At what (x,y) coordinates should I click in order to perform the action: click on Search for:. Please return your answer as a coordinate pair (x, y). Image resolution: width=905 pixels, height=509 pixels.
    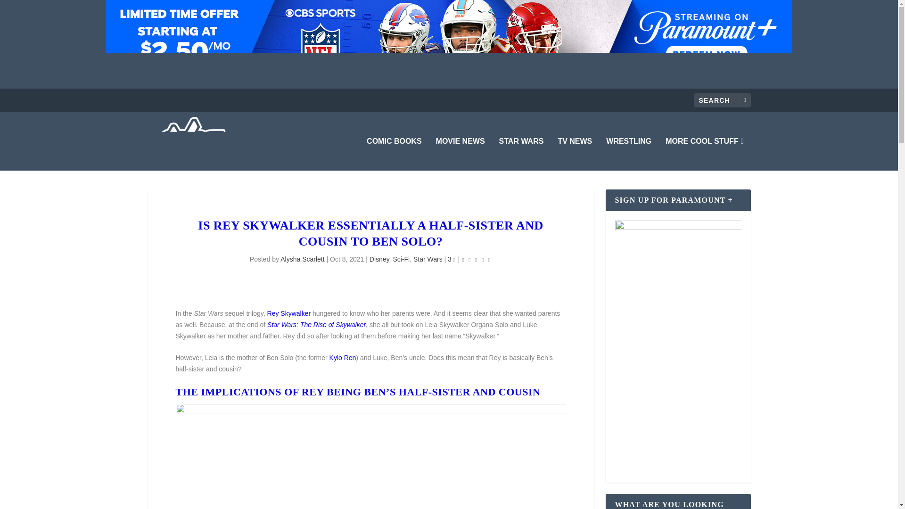
    Looking at the image, I should click on (722, 100).